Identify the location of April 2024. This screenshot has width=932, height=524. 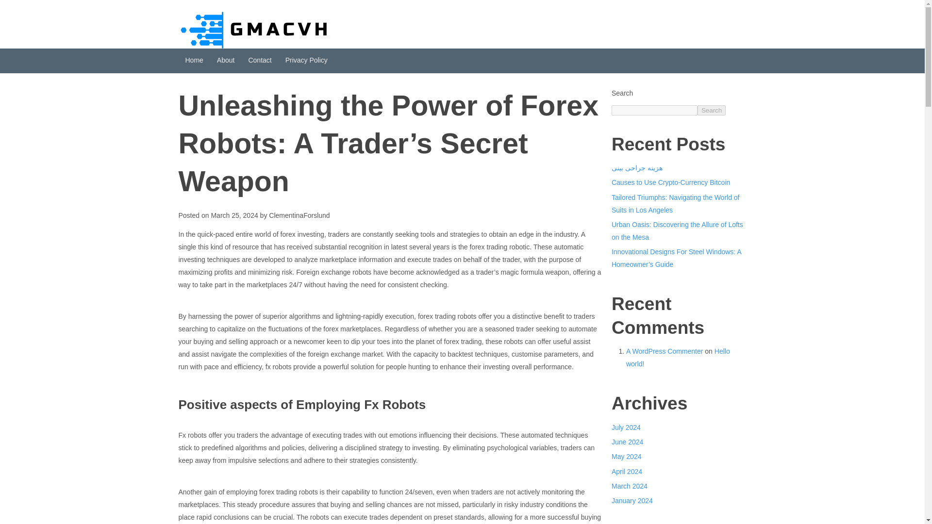
(626, 472).